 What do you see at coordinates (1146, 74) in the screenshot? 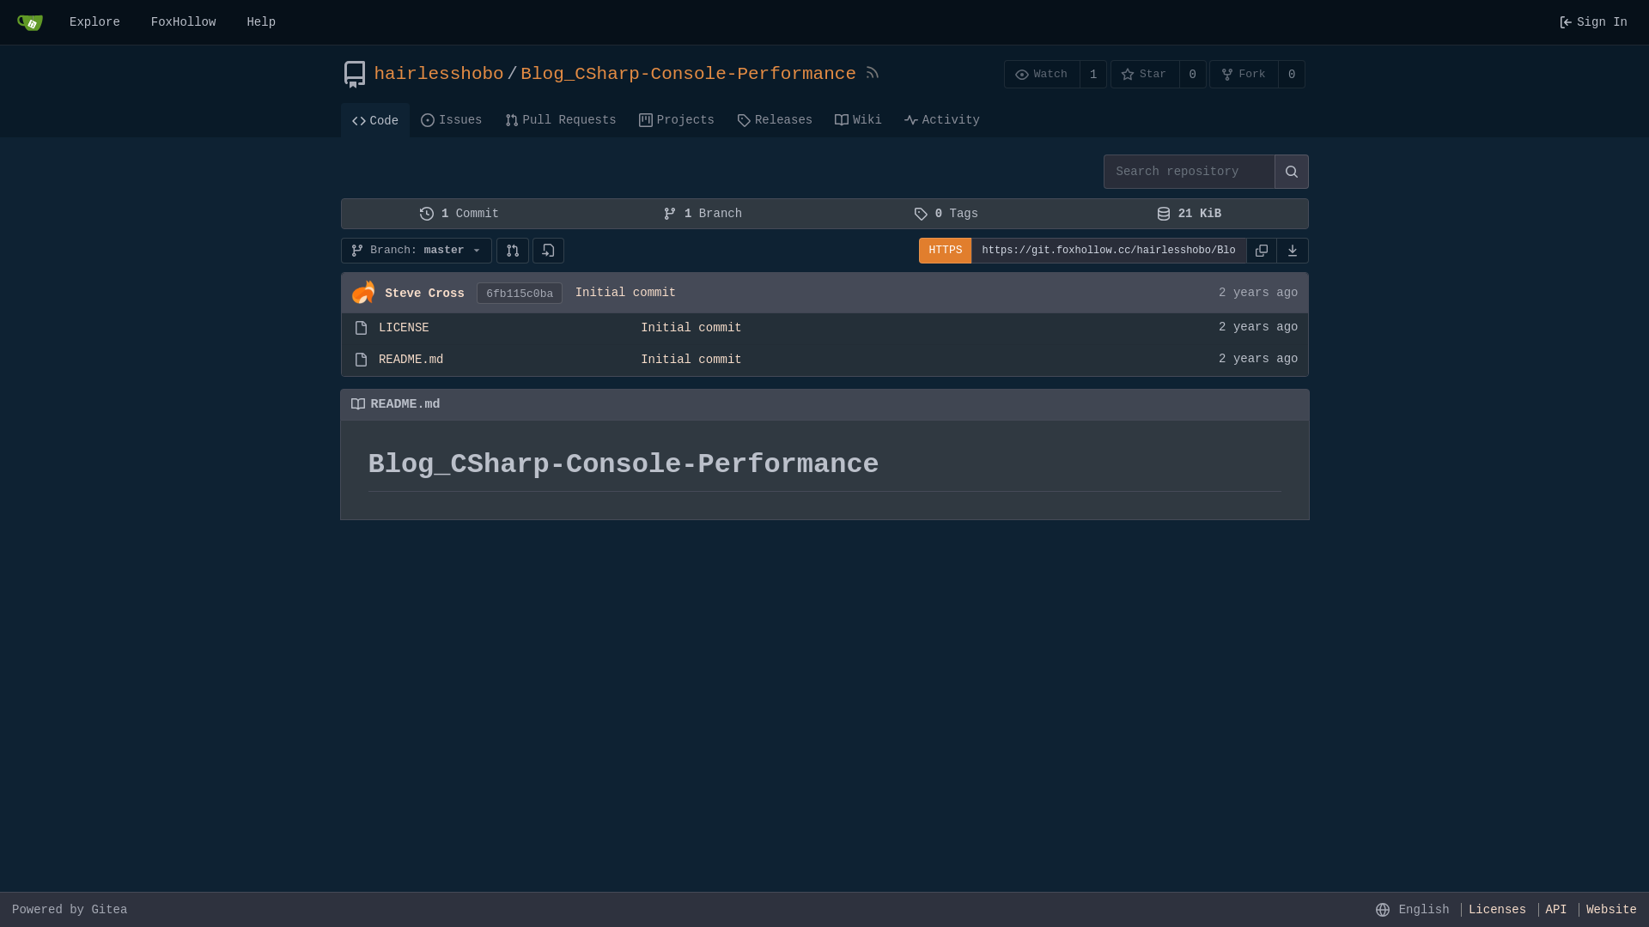
I see `Star` at bounding box center [1146, 74].